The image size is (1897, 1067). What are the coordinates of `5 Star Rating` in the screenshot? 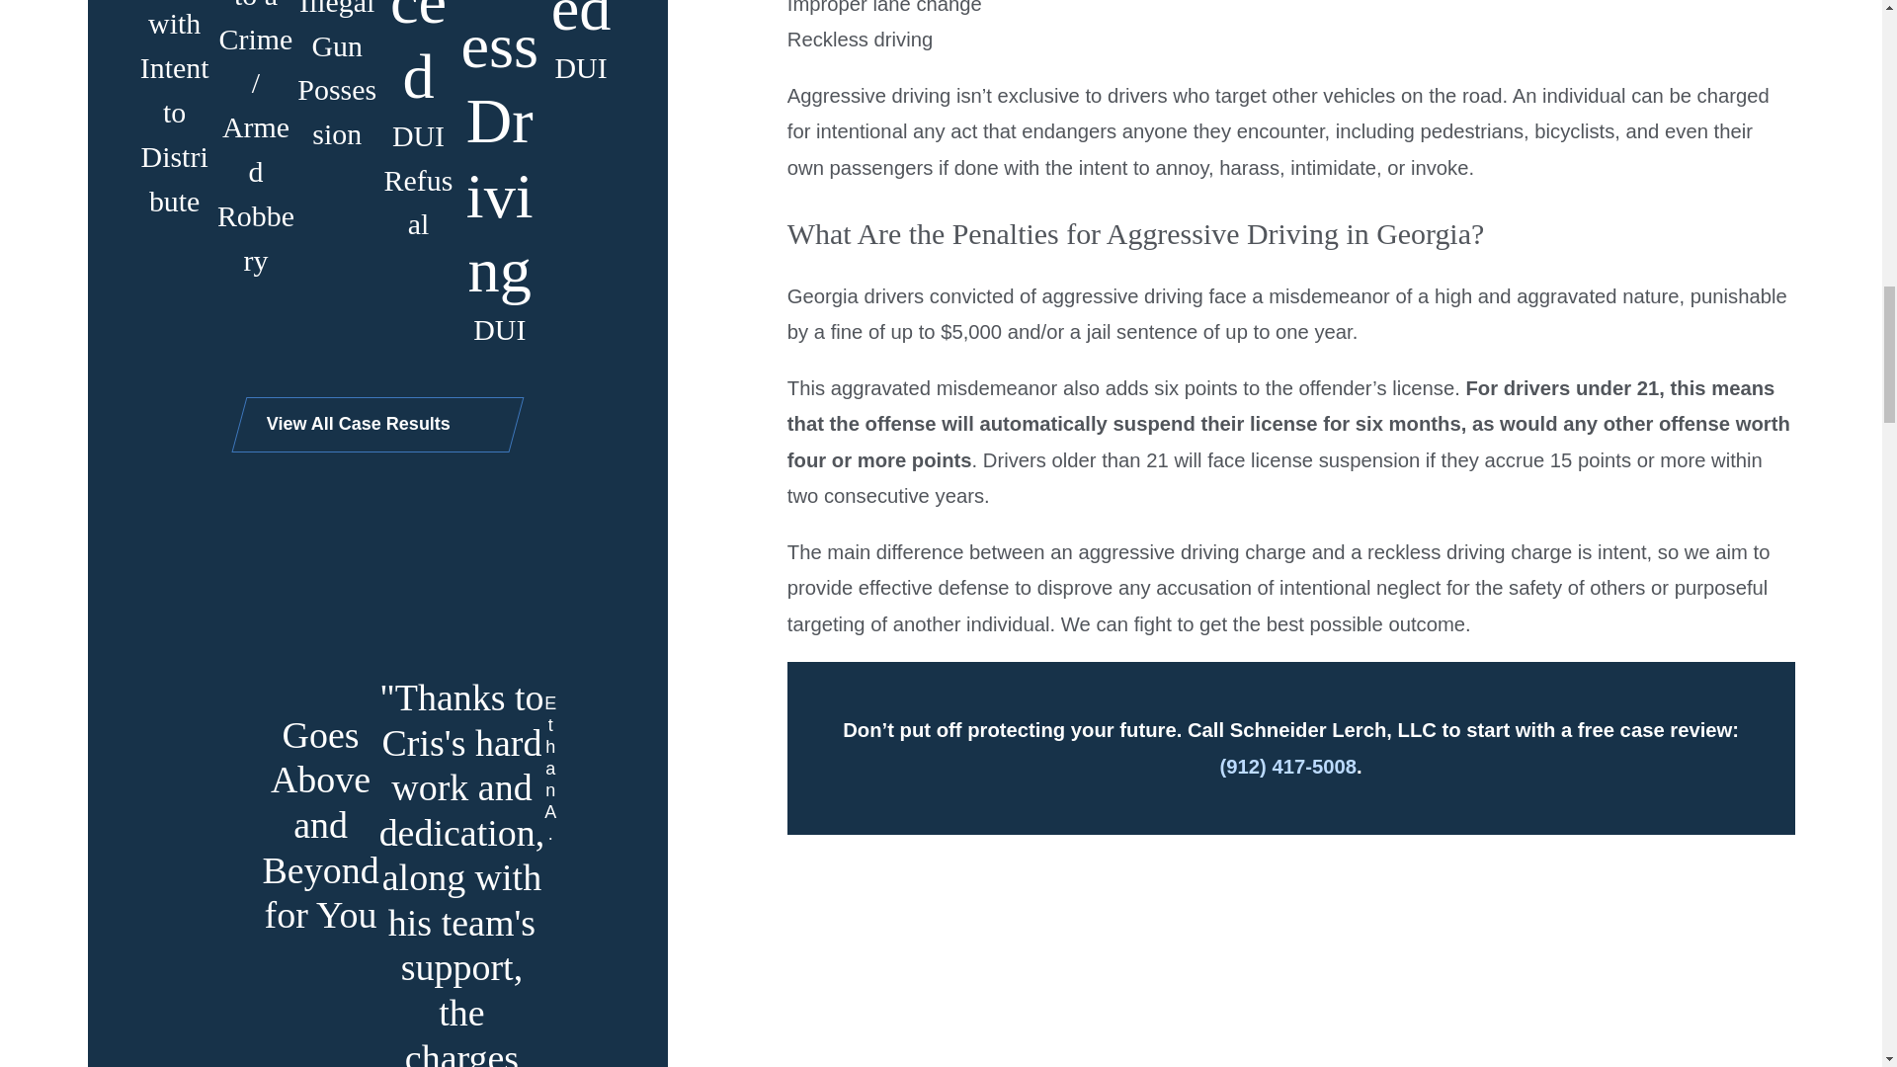 It's located at (680, 826).